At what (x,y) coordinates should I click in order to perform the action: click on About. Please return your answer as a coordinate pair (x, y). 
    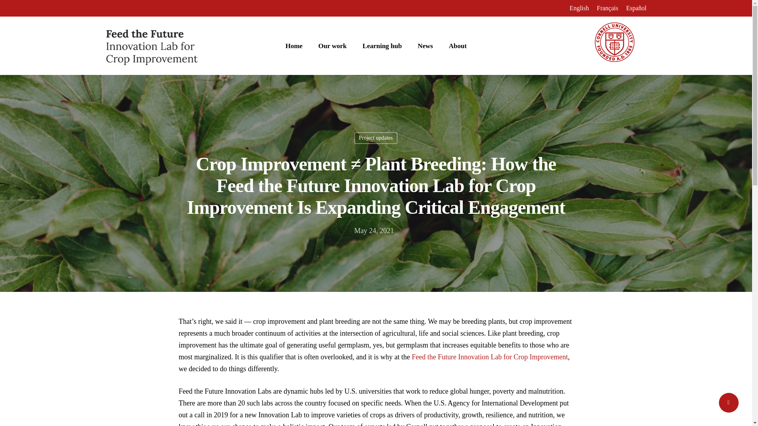
    Looking at the image, I should click on (458, 46).